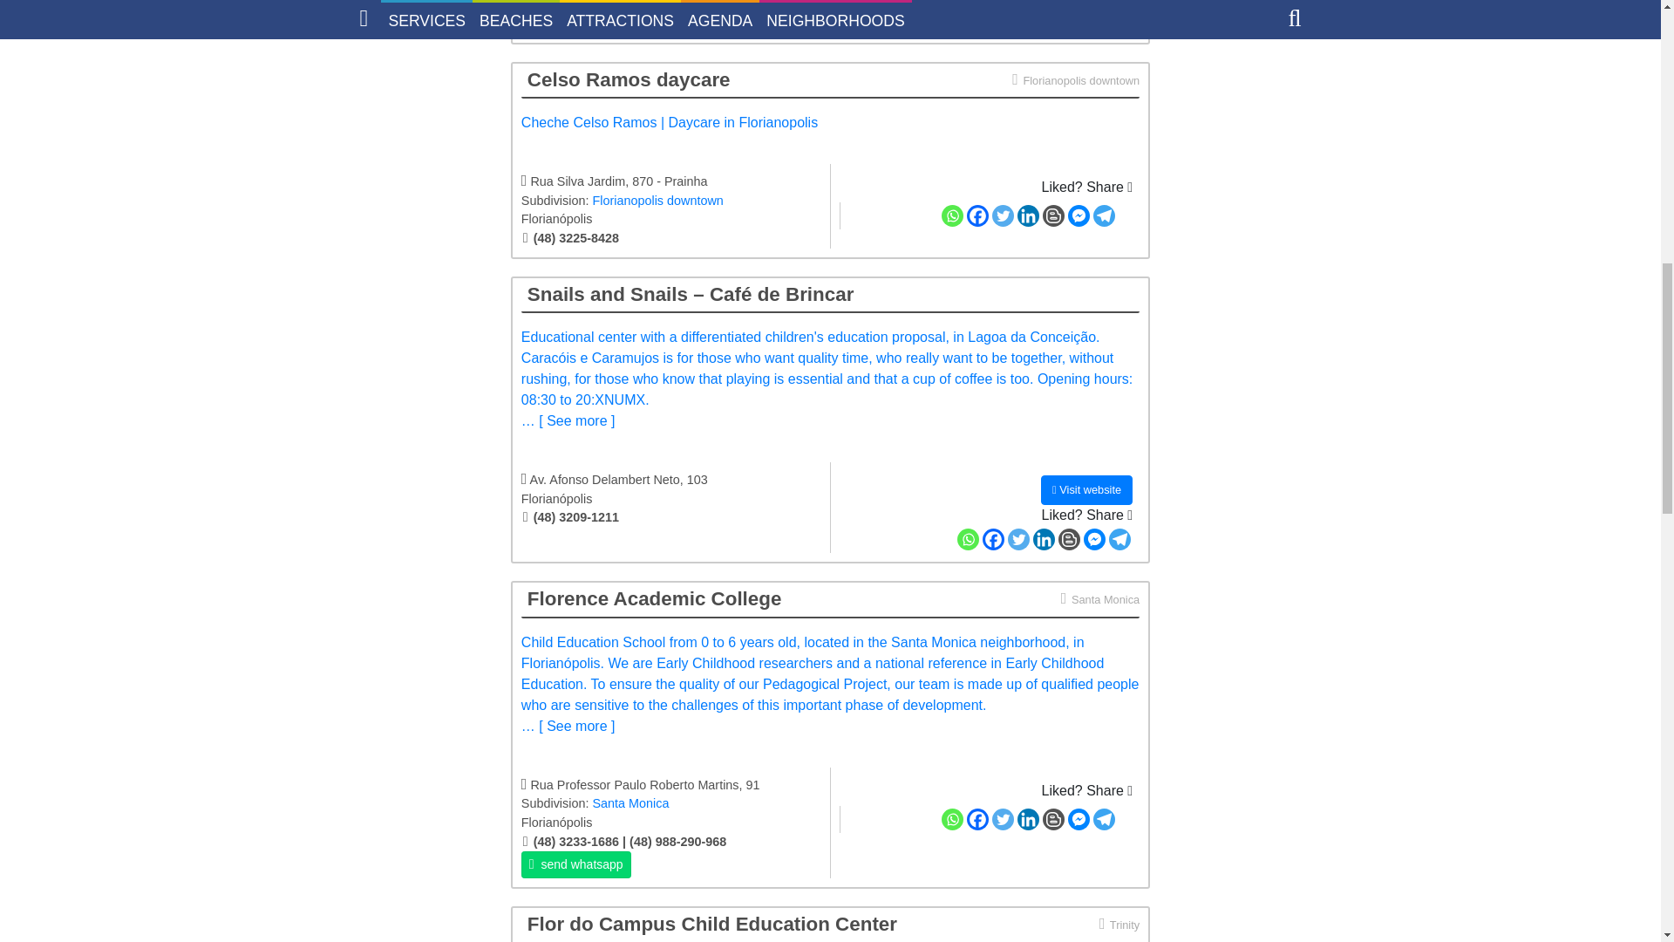  I want to click on LinkedIn, so click(1043, 5).